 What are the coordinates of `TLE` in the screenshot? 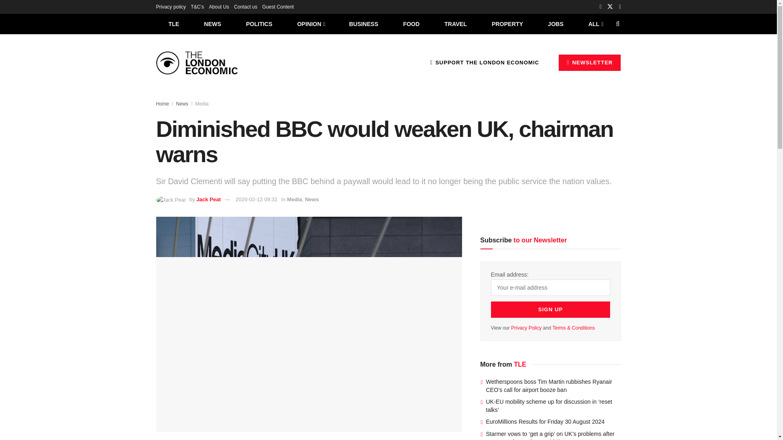 It's located at (173, 24).